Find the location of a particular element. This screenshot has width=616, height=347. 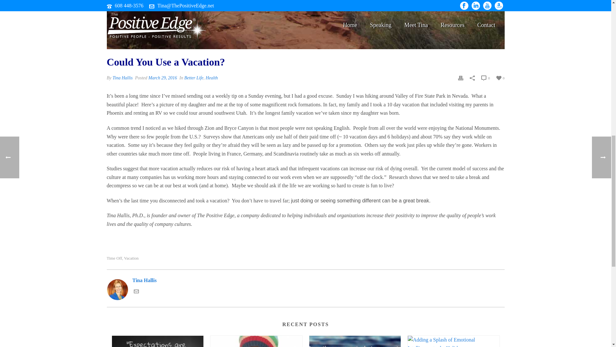

Posts by Tina Hallis is located at coordinates (123, 78).